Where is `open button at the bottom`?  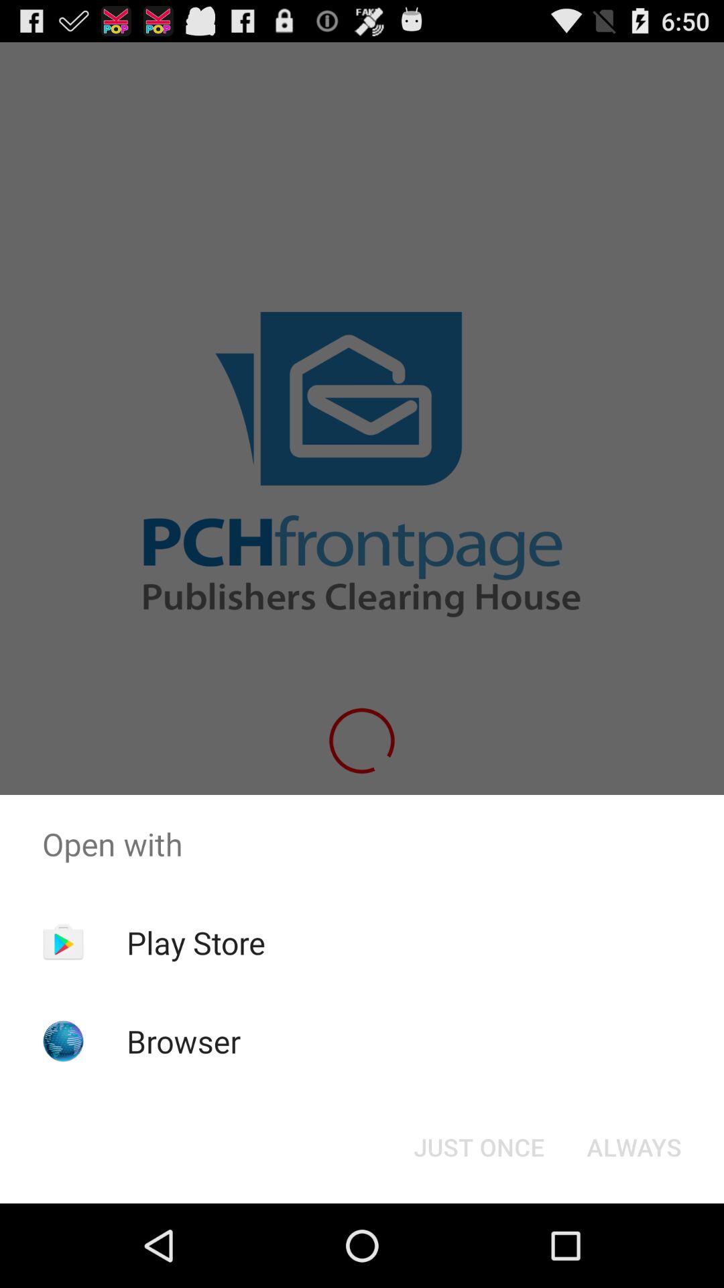 open button at the bottom is located at coordinates (479, 1147).